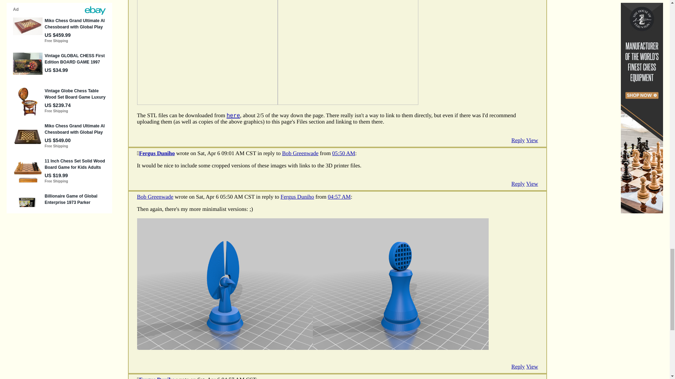  Describe the element at coordinates (339, 197) in the screenshot. I see `04:57 AM` at that location.